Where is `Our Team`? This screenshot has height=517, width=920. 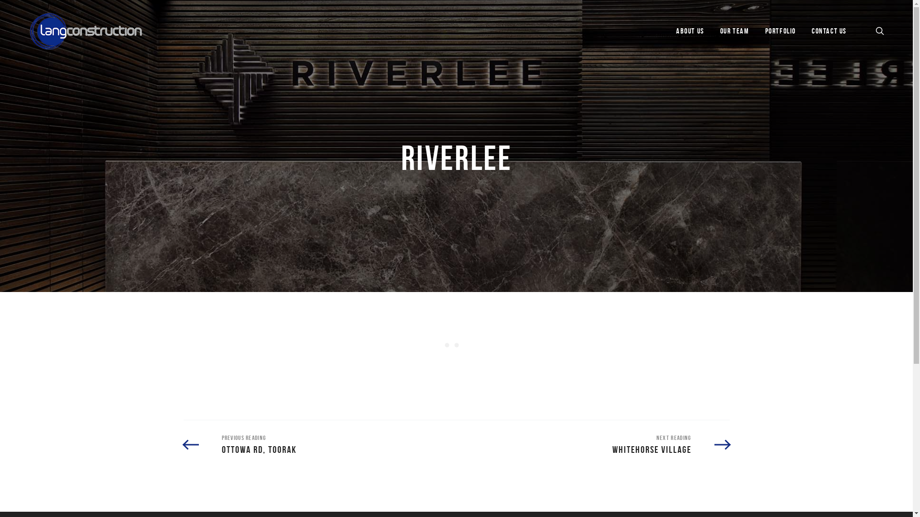 Our Team is located at coordinates (346, 380).